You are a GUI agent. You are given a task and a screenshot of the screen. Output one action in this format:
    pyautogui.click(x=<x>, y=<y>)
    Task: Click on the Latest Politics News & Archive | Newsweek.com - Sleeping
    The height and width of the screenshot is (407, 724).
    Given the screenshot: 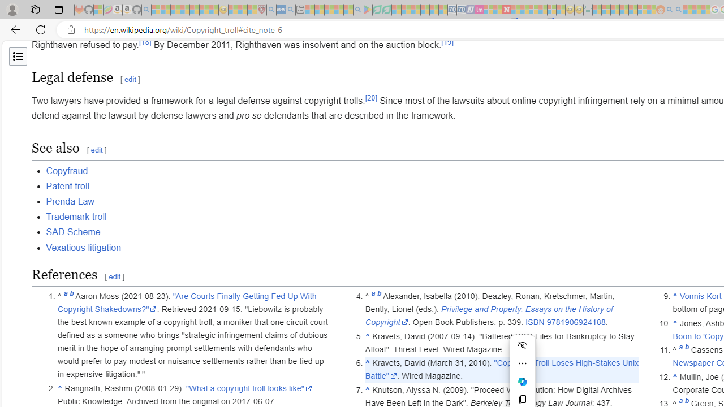 What is the action you would take?
    pyautogui.click(x=506, y=10)
    